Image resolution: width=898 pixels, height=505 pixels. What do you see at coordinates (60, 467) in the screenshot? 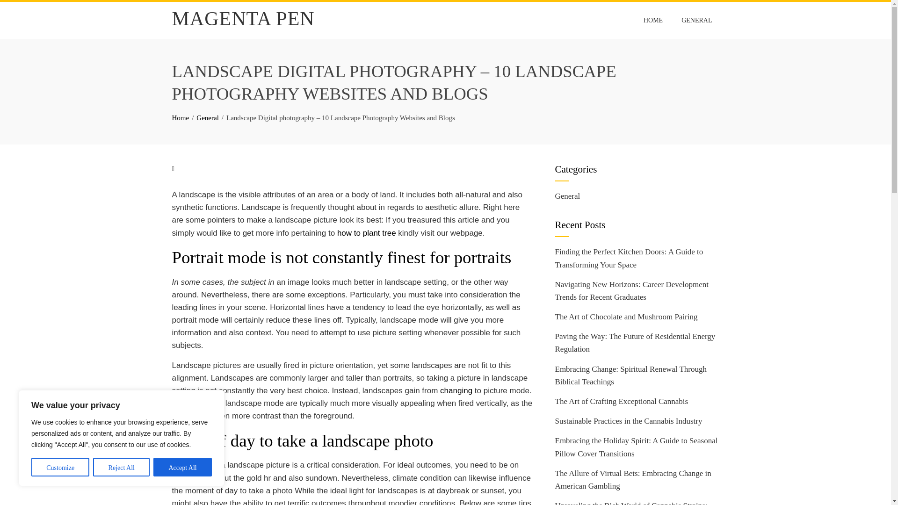
I see `Customize` at bounding box center [60, 467].